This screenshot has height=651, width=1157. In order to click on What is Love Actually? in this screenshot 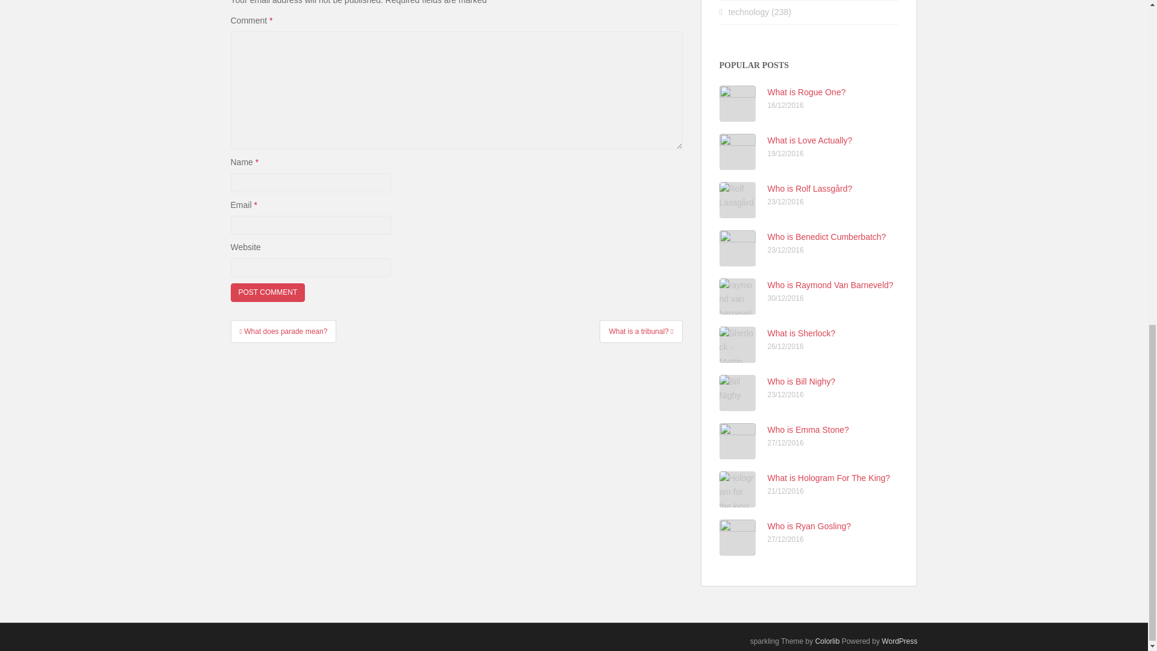, I will do `click(810, 140)`.